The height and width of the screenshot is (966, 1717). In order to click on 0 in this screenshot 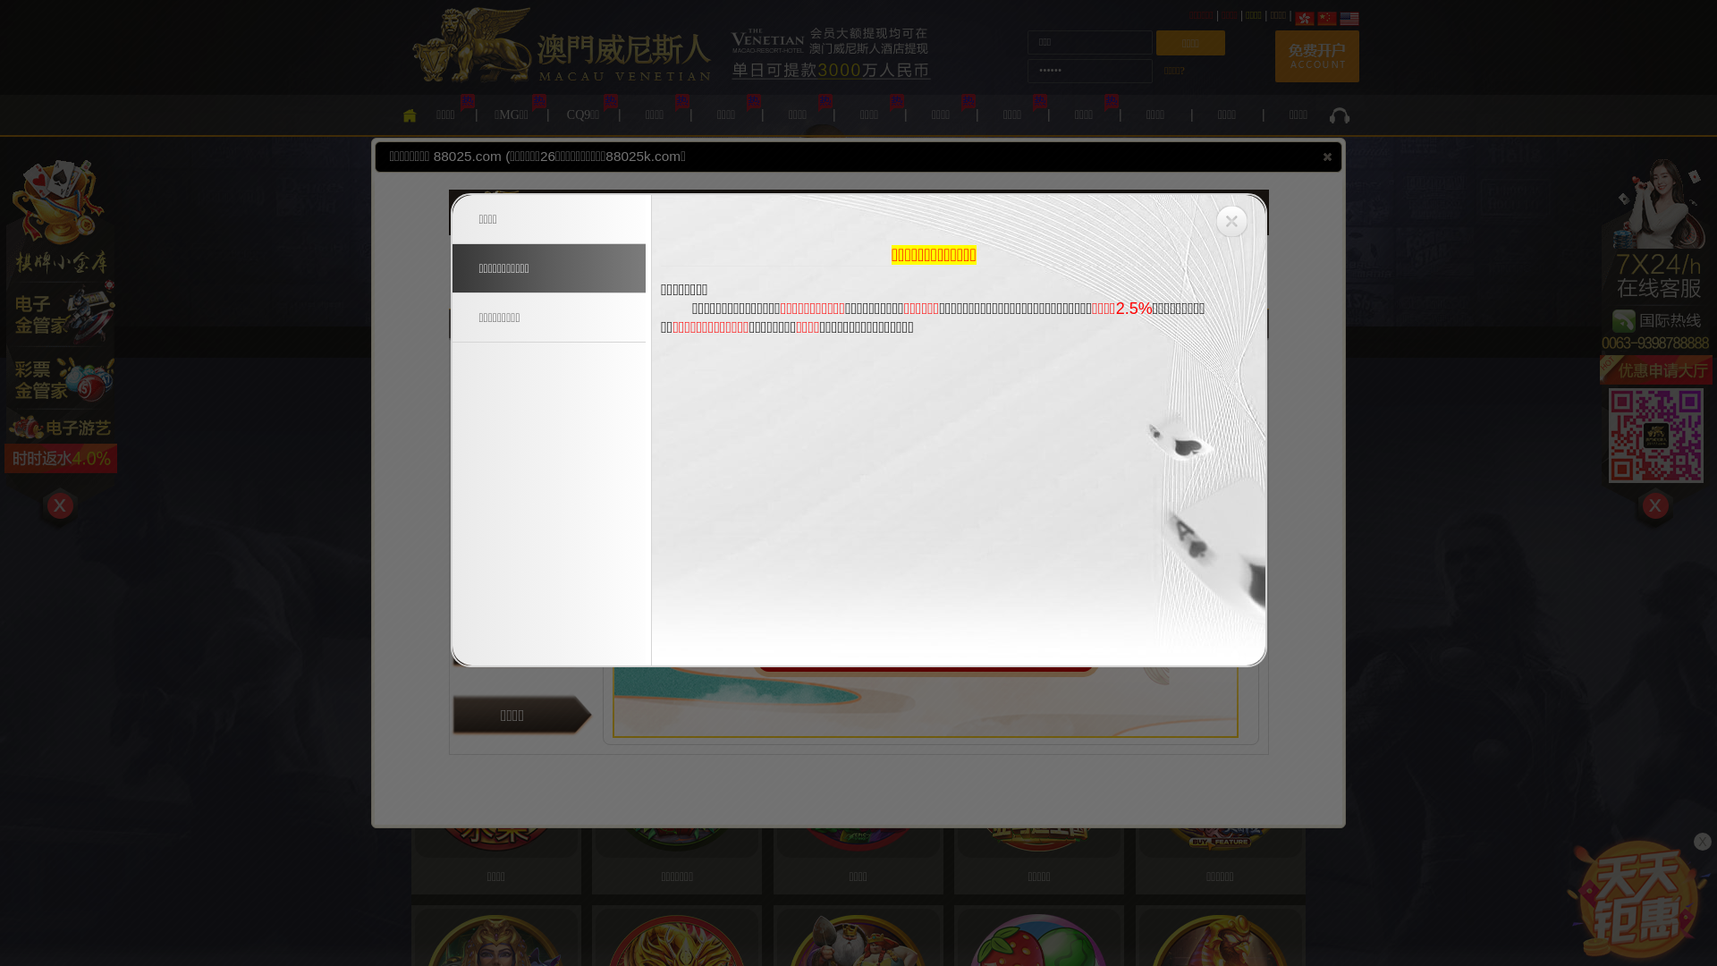, I will do `click(1587, 402)`.